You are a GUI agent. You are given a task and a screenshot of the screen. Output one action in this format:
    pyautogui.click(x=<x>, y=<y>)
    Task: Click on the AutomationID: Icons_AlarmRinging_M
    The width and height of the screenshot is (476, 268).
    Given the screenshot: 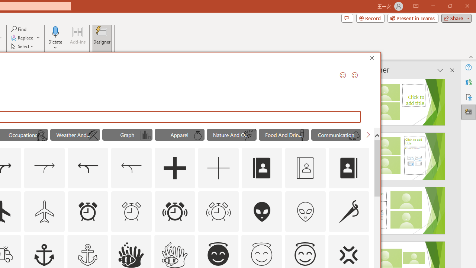 What is the action you would take?
    pyautogui.click(x=219, y=211)
    